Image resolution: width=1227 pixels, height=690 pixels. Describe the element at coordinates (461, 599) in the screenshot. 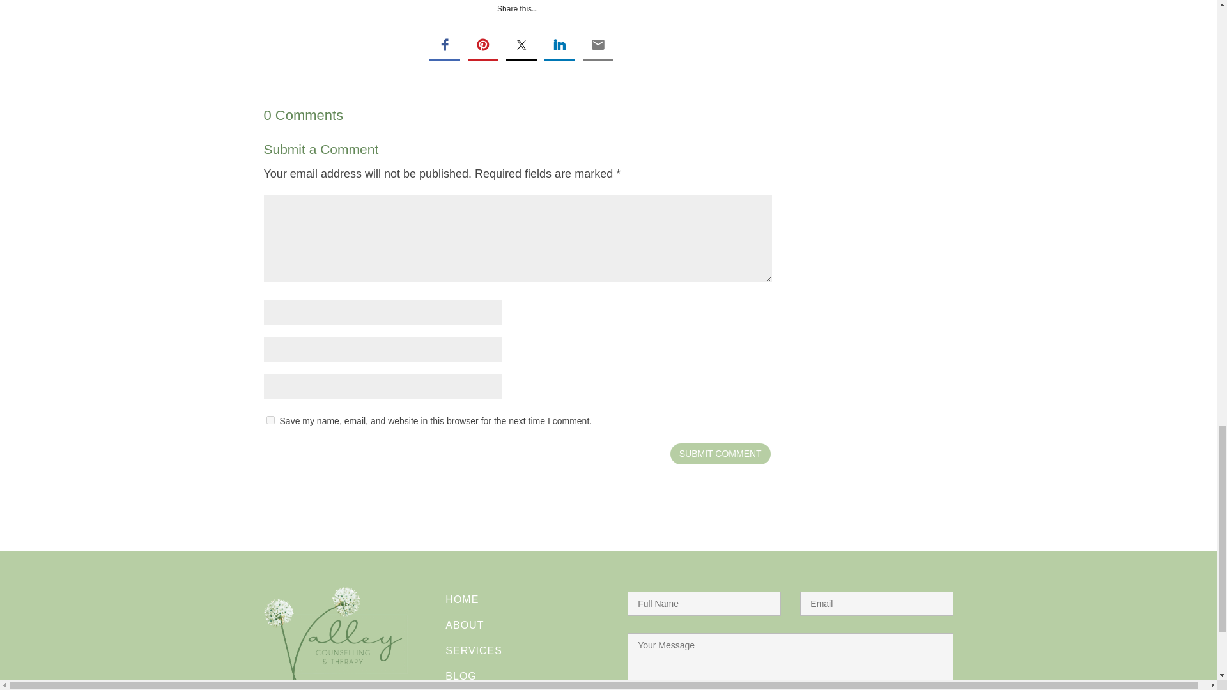

I see `HOME` at that location.